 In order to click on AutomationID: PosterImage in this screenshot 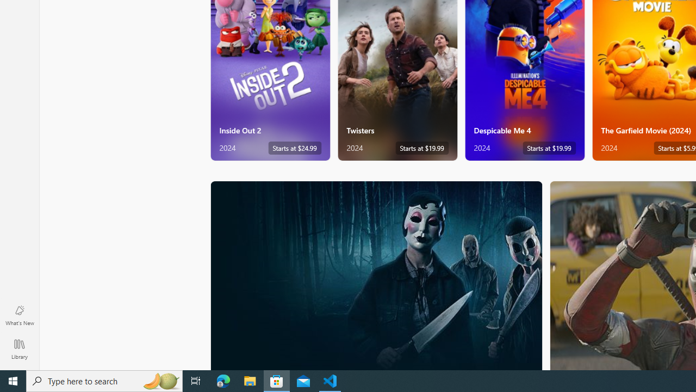, I will do `click(375, 275)`.